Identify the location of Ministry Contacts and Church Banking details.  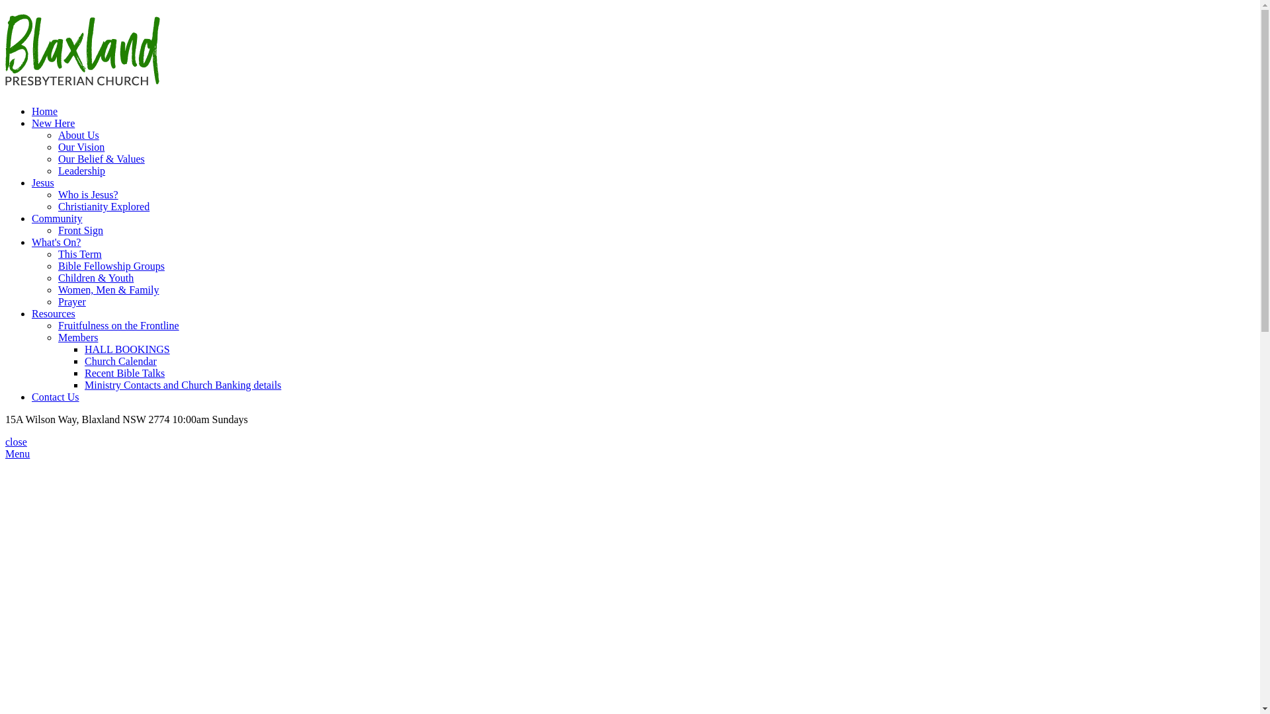
(183, 385).